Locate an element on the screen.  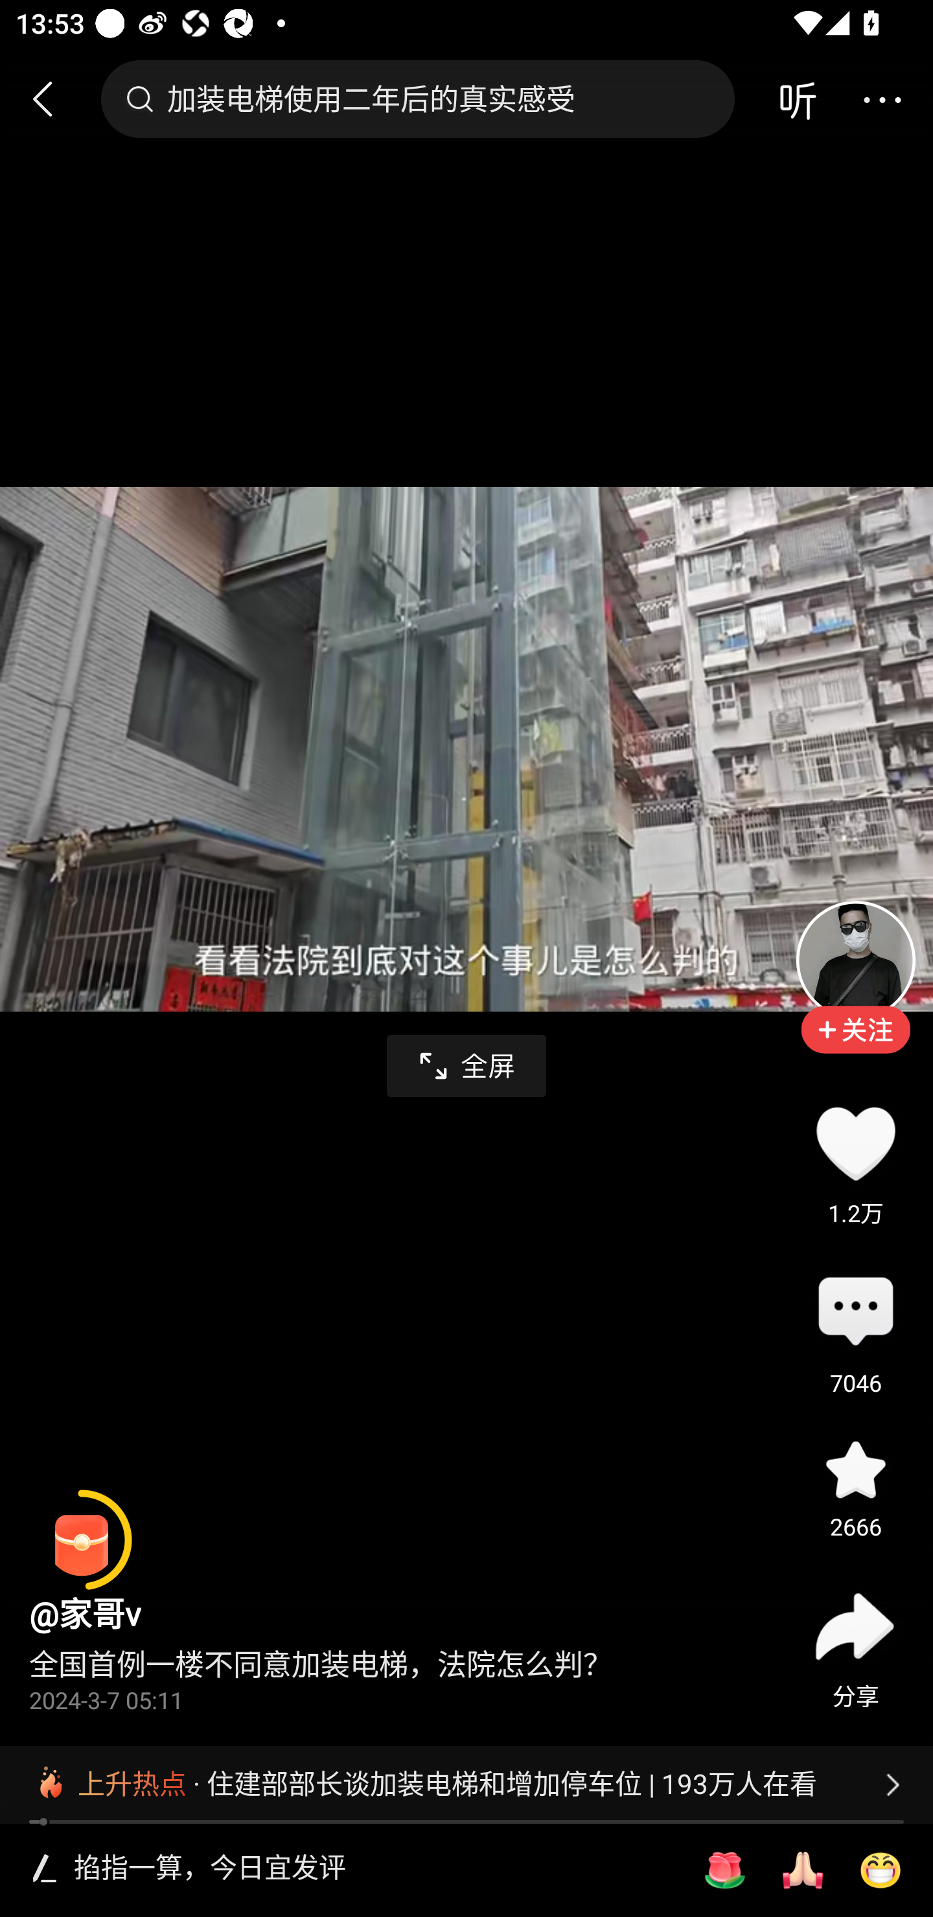
返回 is located at coordinates (52, 98).